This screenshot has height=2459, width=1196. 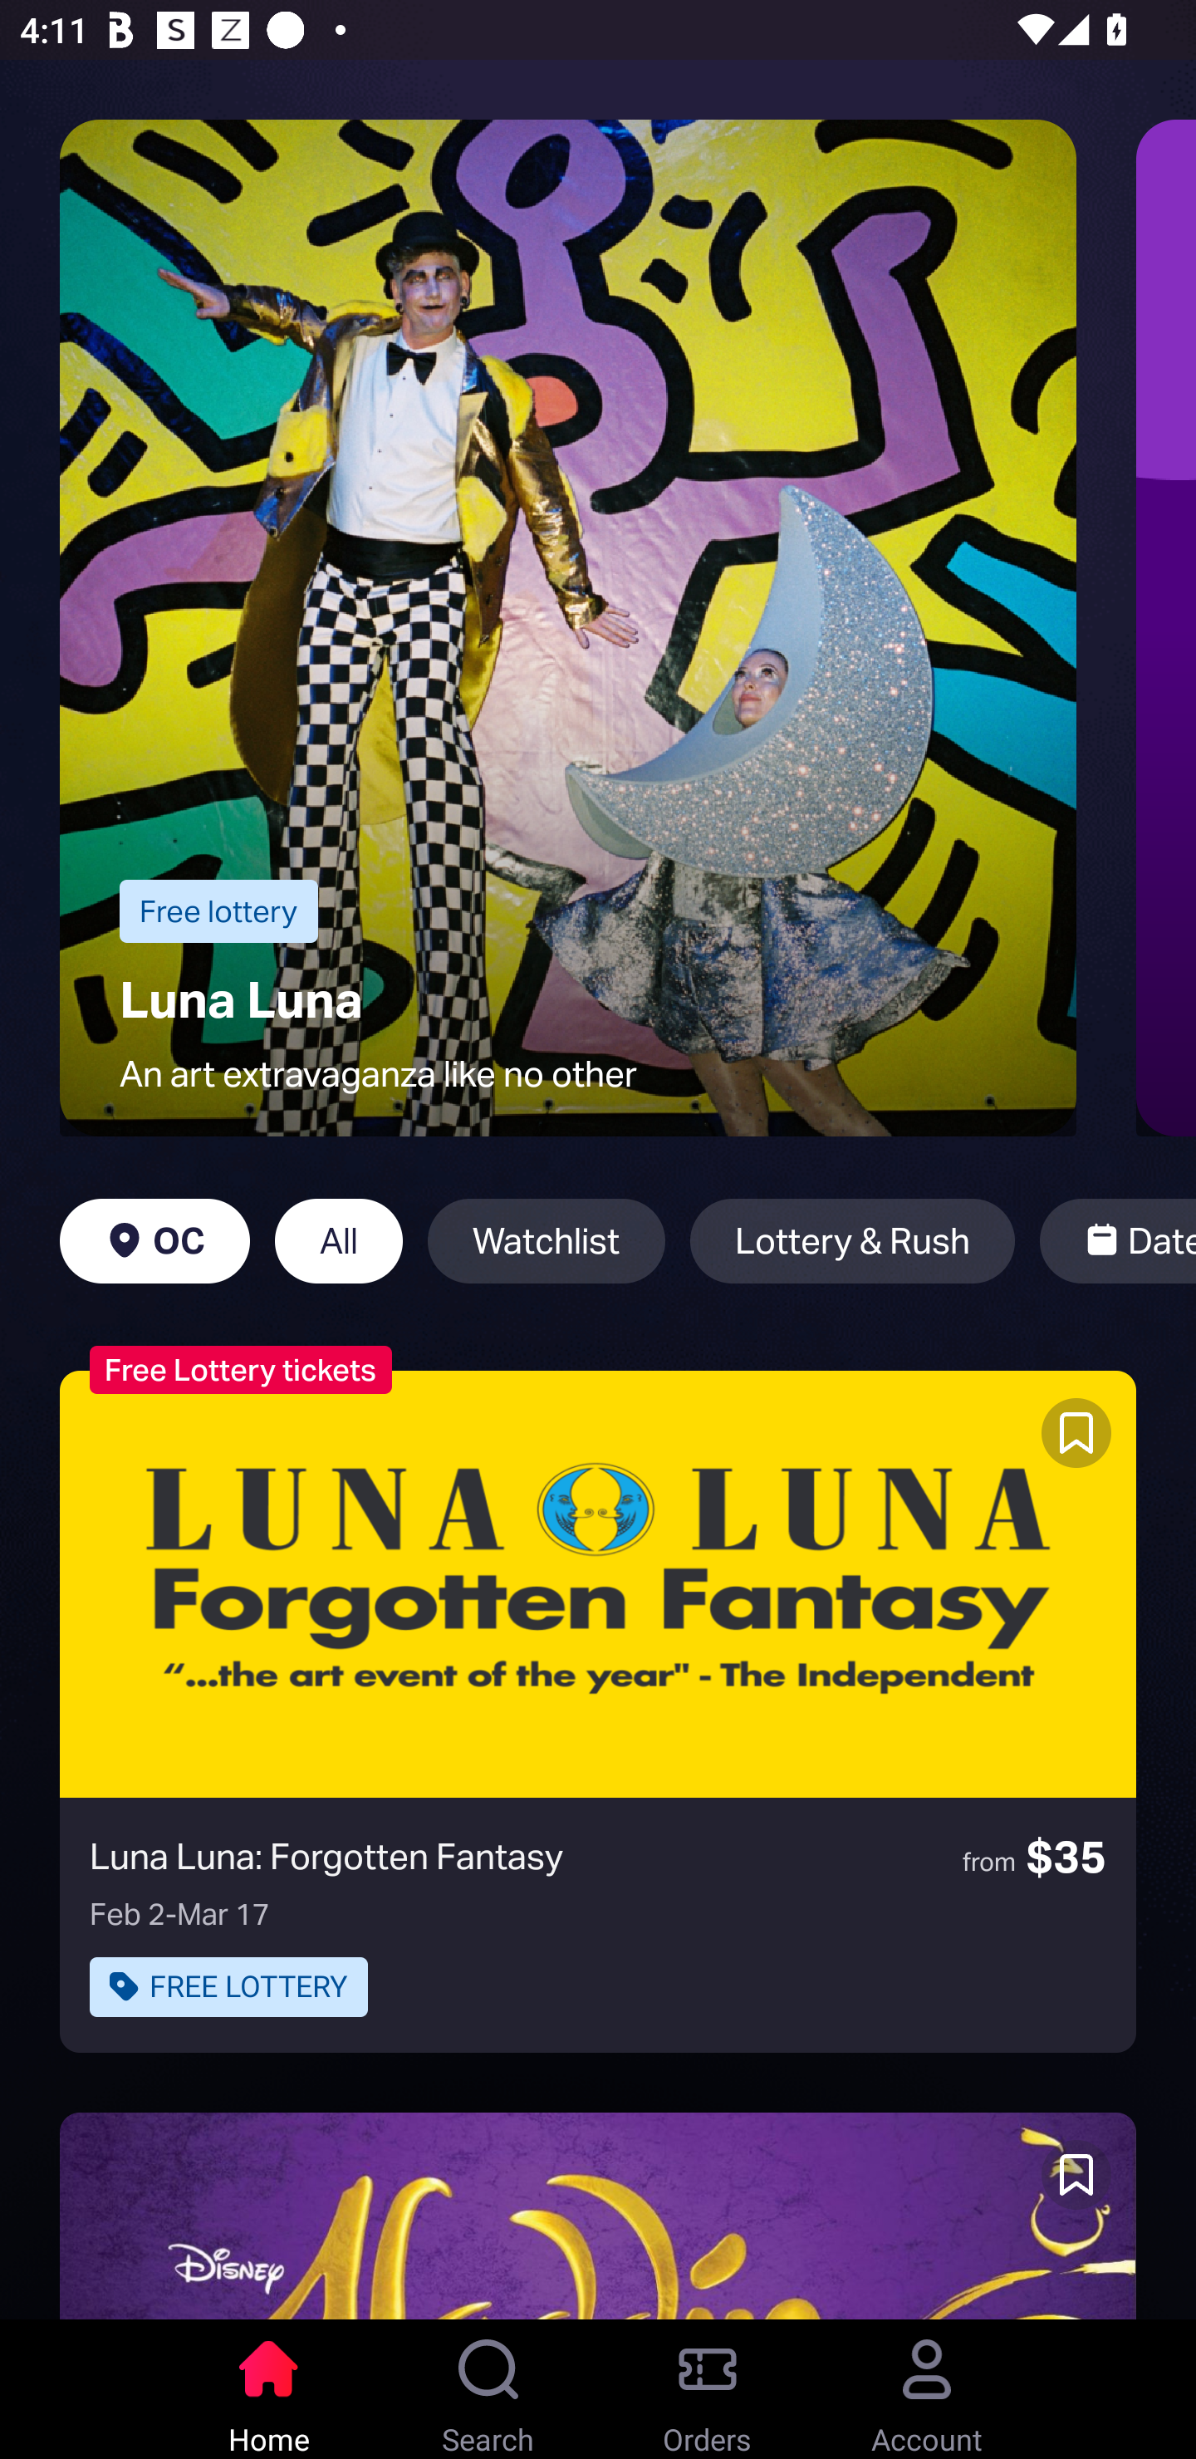 I want to click on Lottery & Rush, so click(x=852, y=1241).